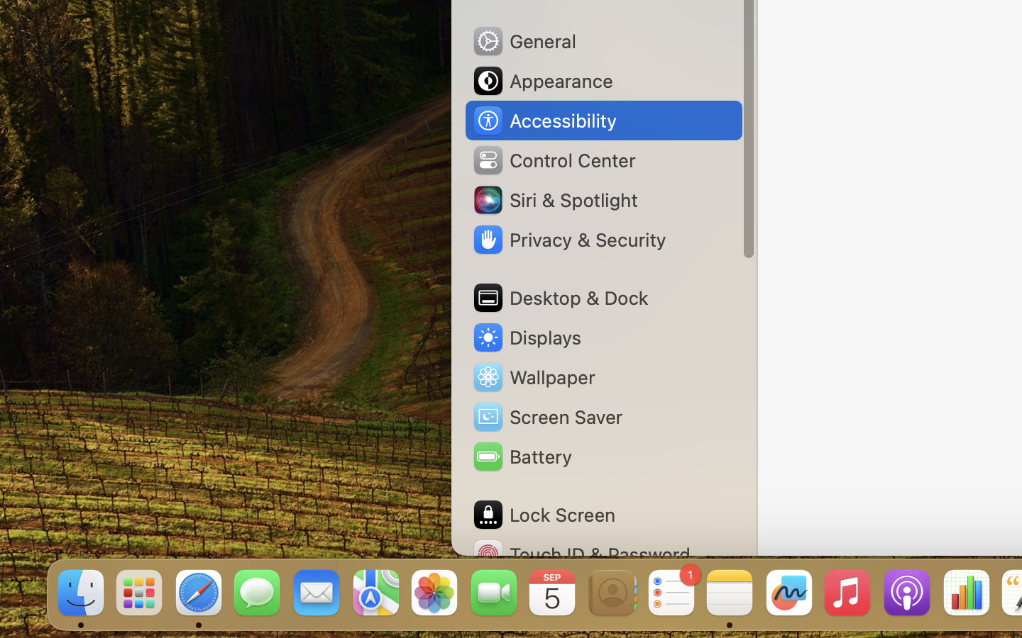 The image size is (1022, 638). What do you see at coordinates (581, 554) in the screenshot?
I see `Touch ID & Password` at bounding box center [581, 554].